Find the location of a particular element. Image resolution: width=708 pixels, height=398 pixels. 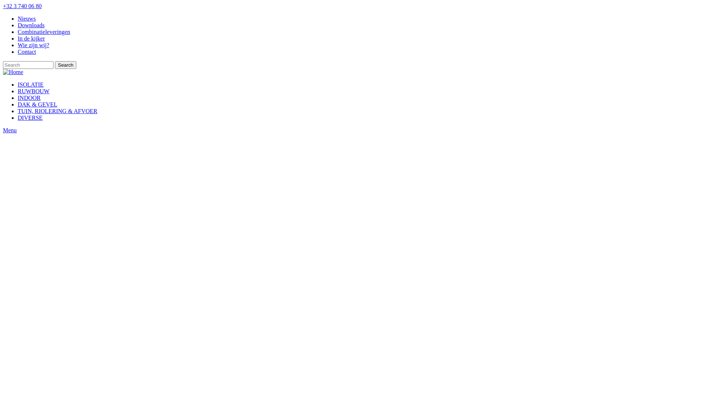

TUIN, RIOLERING & AFVOER is located at coordinates (58, 111).